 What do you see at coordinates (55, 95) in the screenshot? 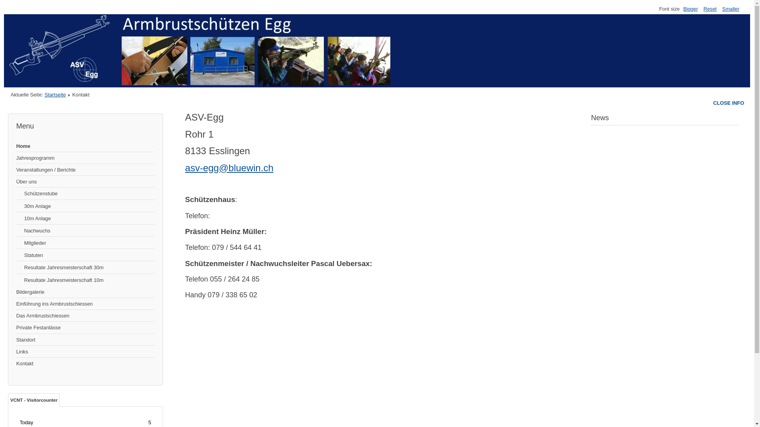
I see `Startseite` at bounding box center [55, 95].